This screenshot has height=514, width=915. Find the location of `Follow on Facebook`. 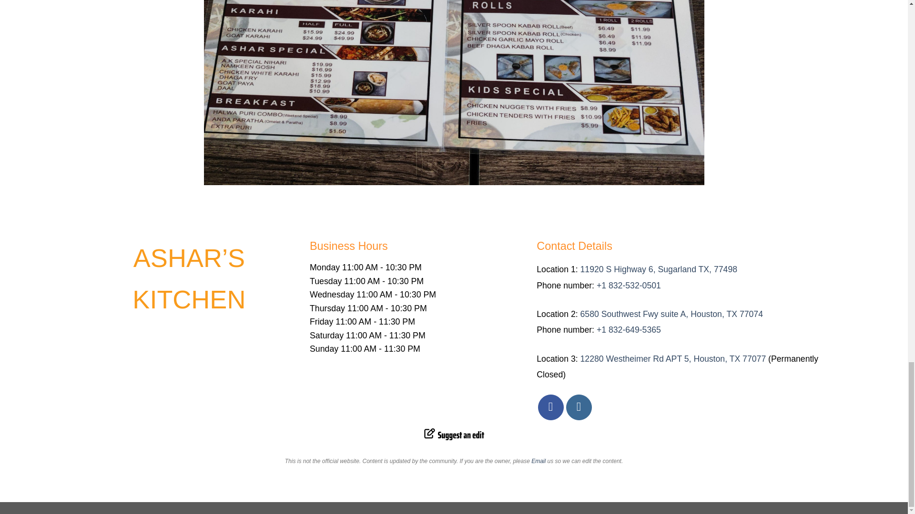

Follow on Facebook is located at coordinates (550, 407).